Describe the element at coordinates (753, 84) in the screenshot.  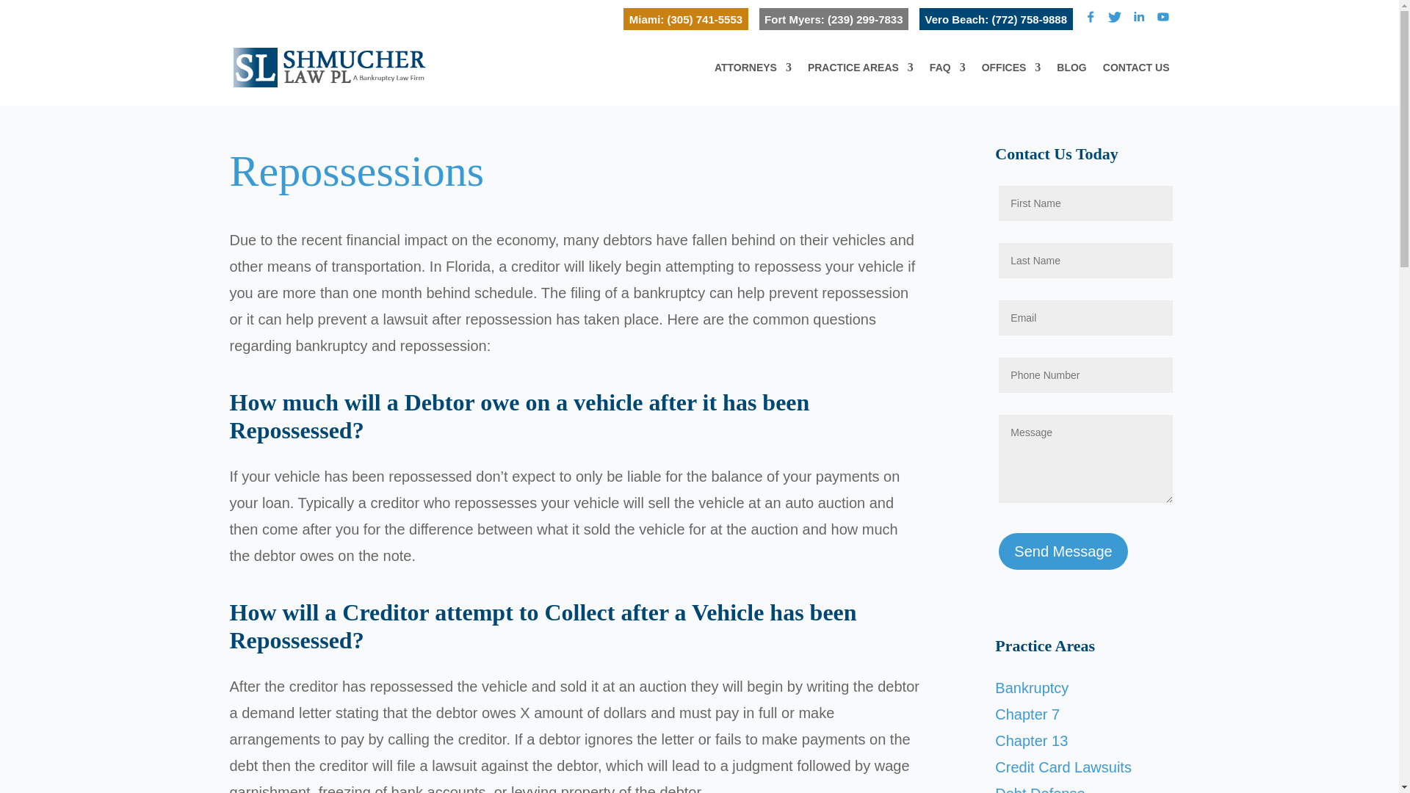
I see `ATTORNEYS` at that location.